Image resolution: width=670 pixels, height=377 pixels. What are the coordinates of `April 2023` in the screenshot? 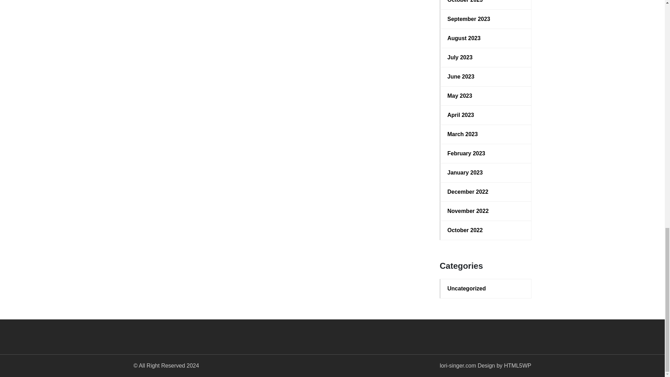 It's located at (486, 115).